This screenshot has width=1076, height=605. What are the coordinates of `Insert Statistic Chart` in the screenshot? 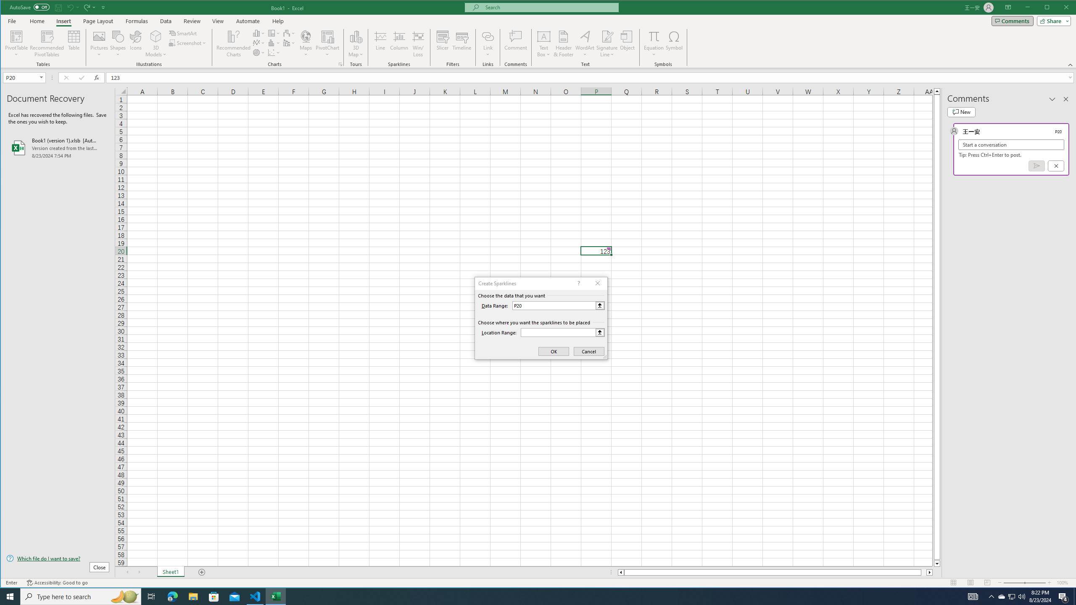 It's located at (274, 43).